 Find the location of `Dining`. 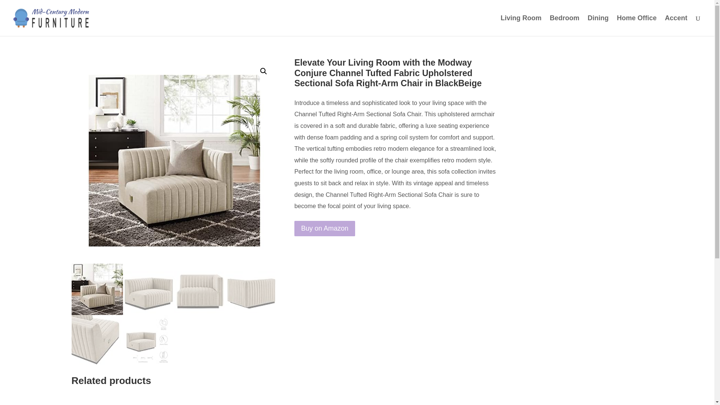

Dining is located at coordinates (598, 25).